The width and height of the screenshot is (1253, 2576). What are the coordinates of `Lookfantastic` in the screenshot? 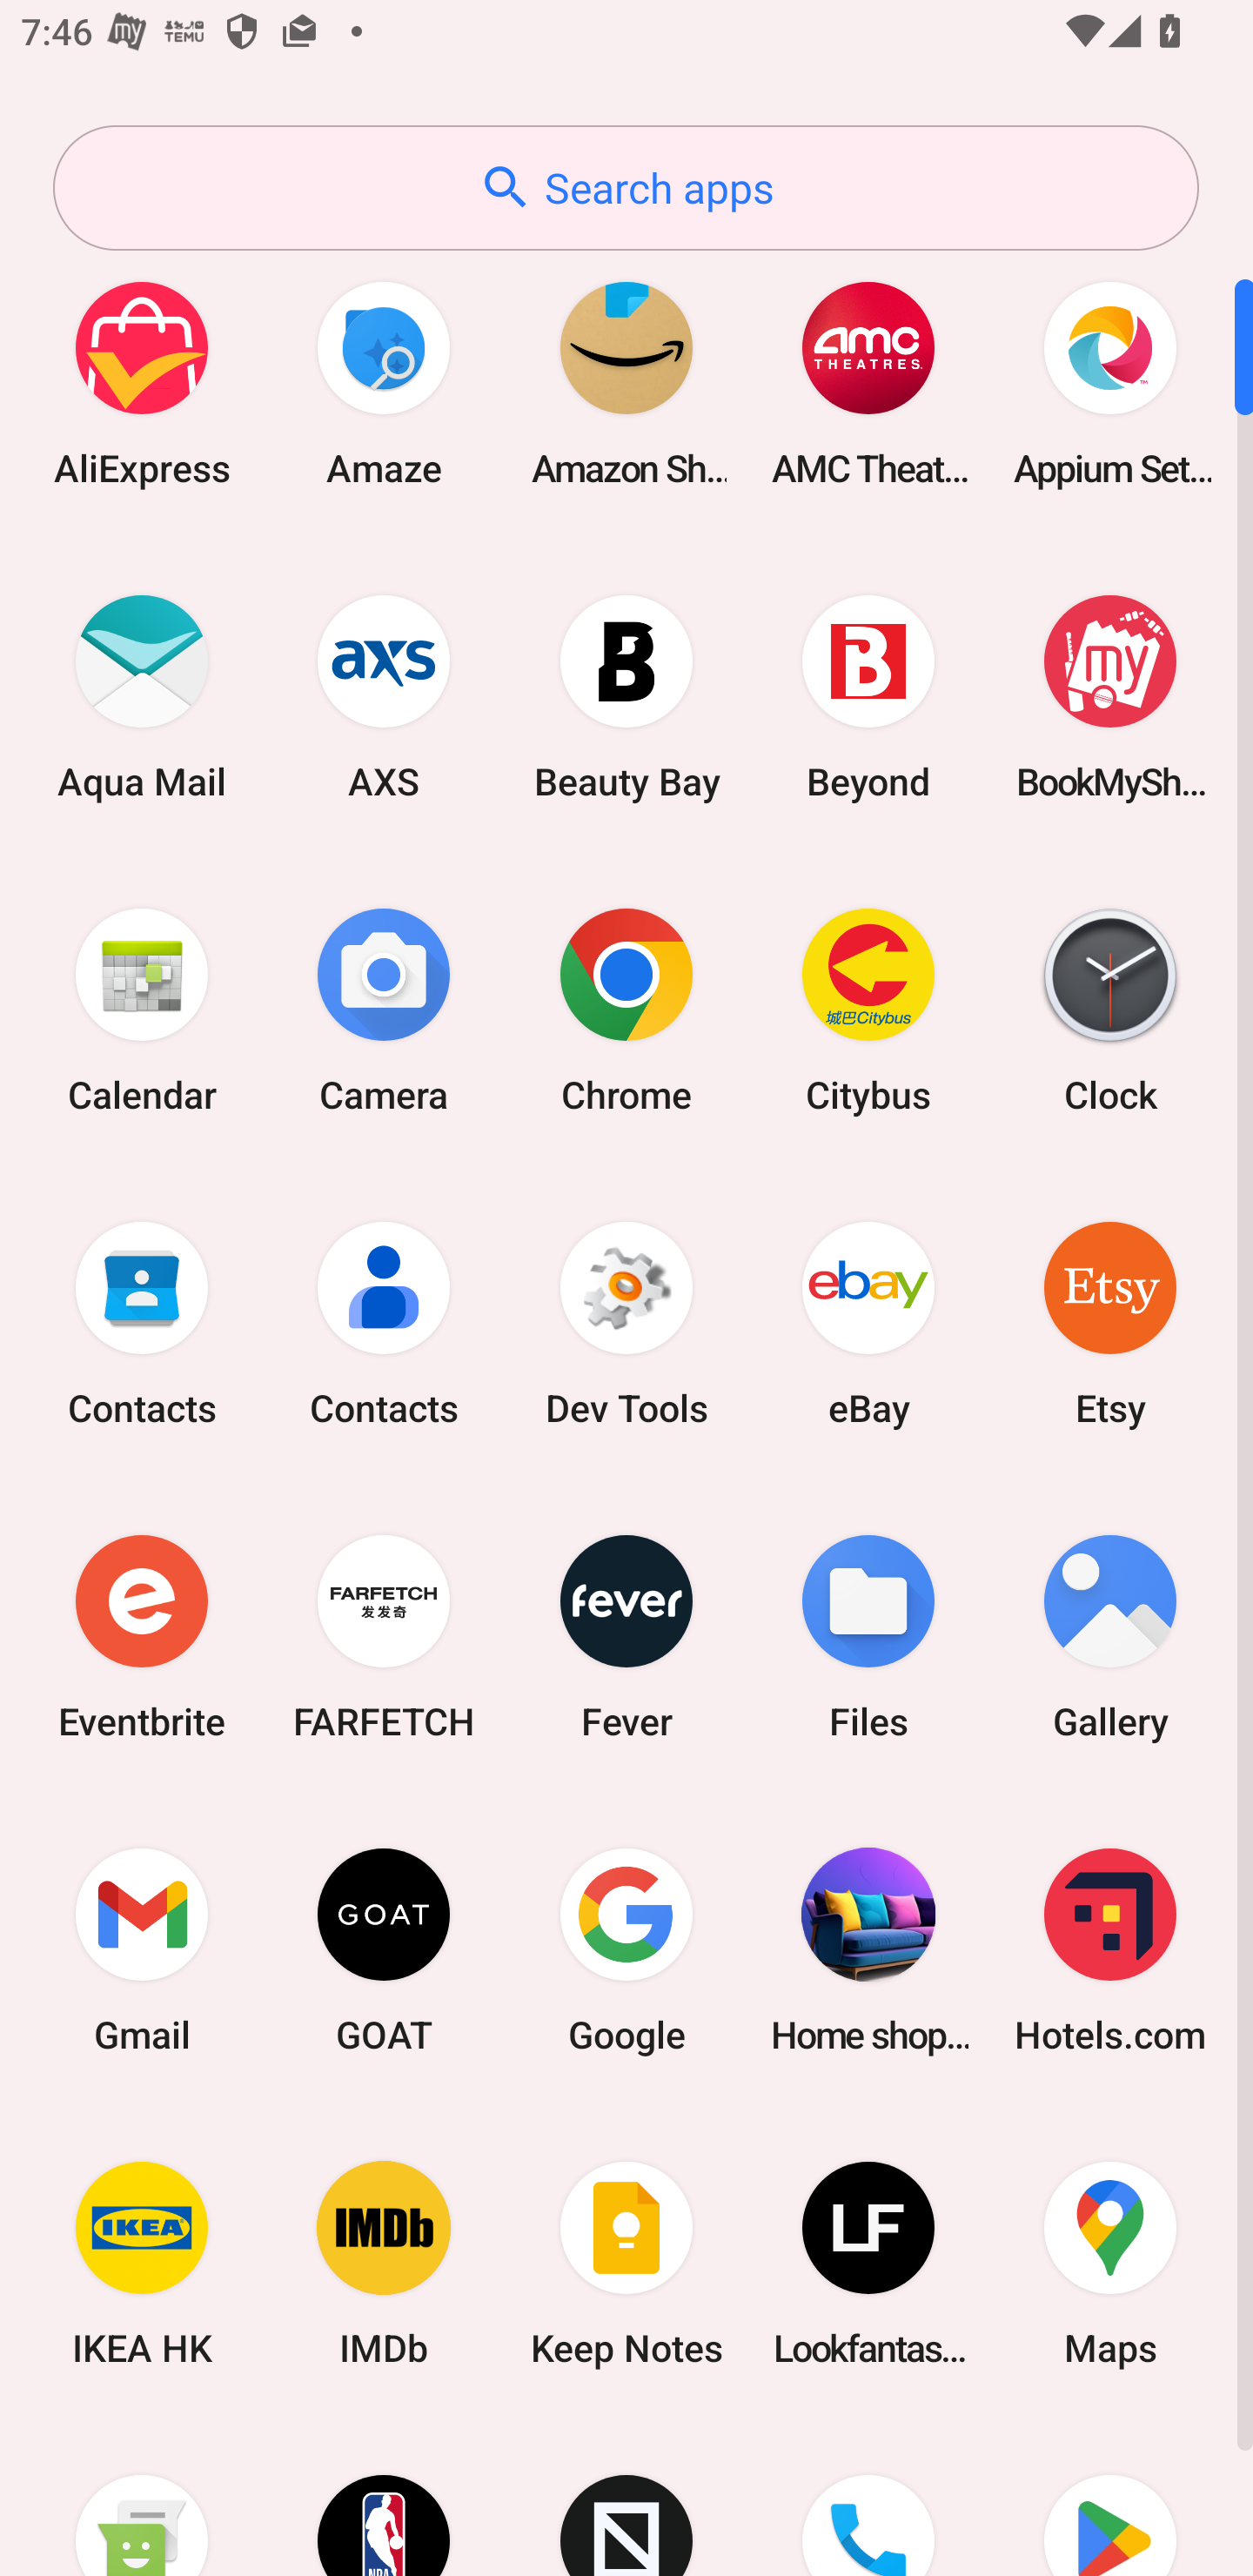 It's located at (868, 2264).